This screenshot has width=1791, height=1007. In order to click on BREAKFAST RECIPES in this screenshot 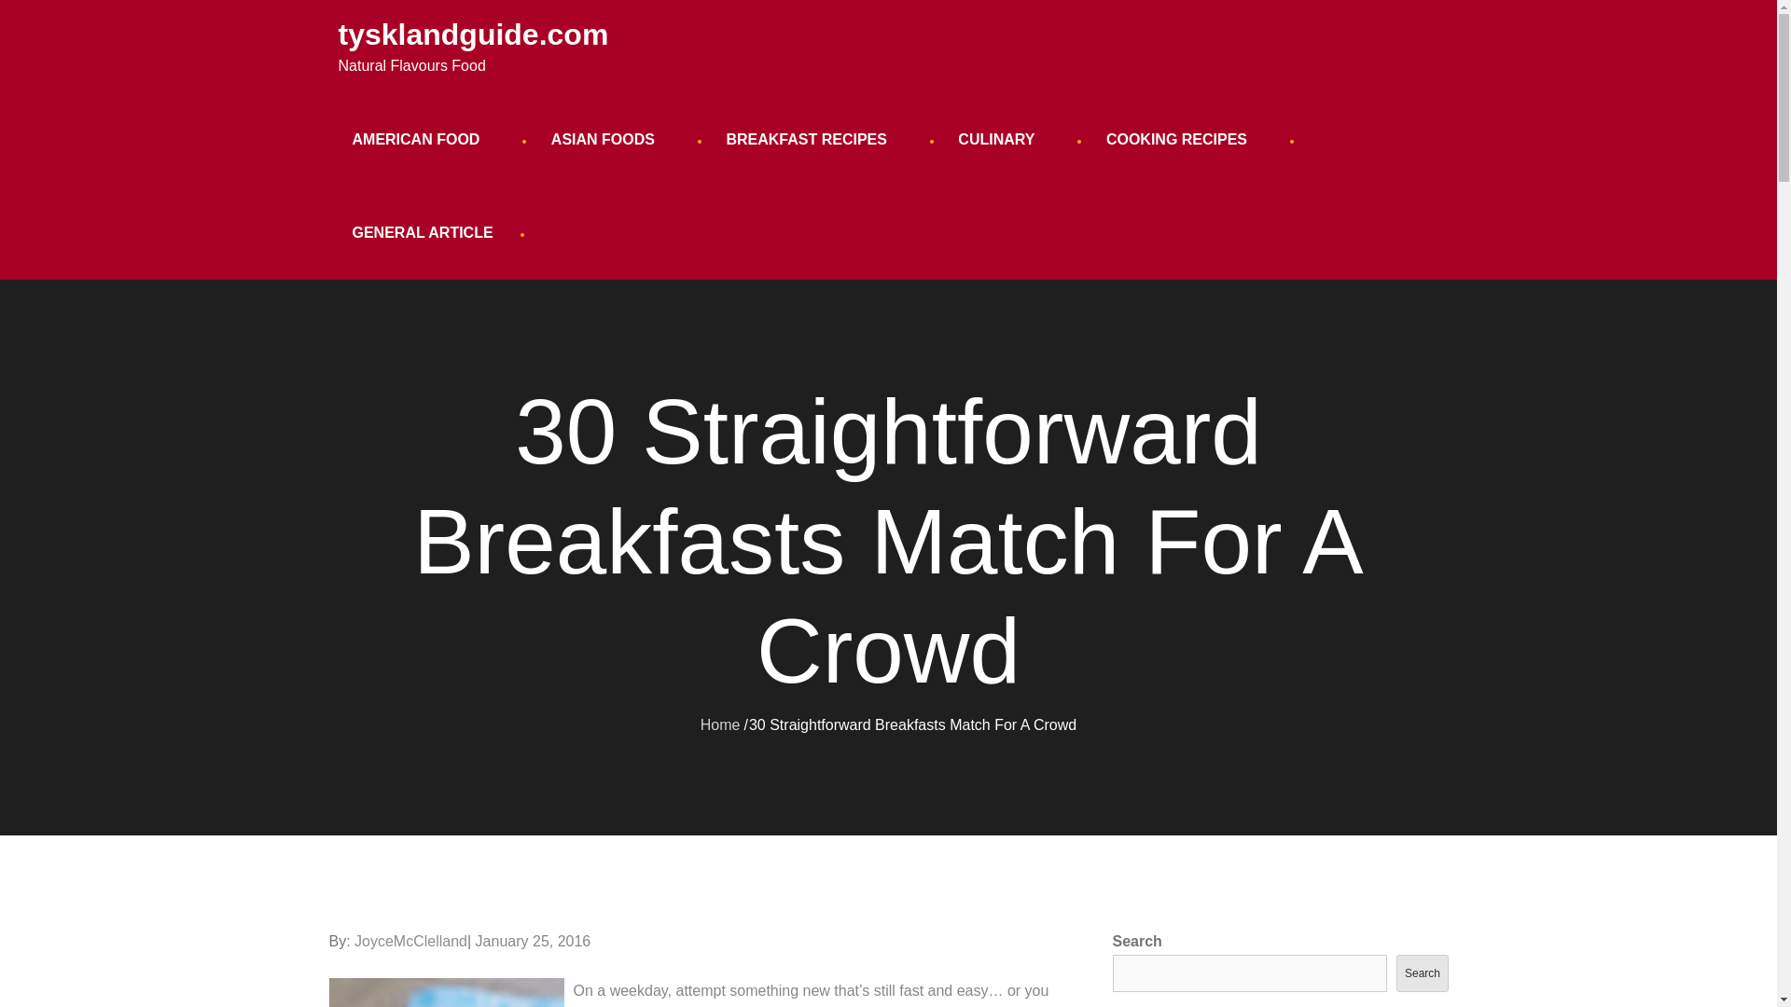, I will do `click(813, 140)`.